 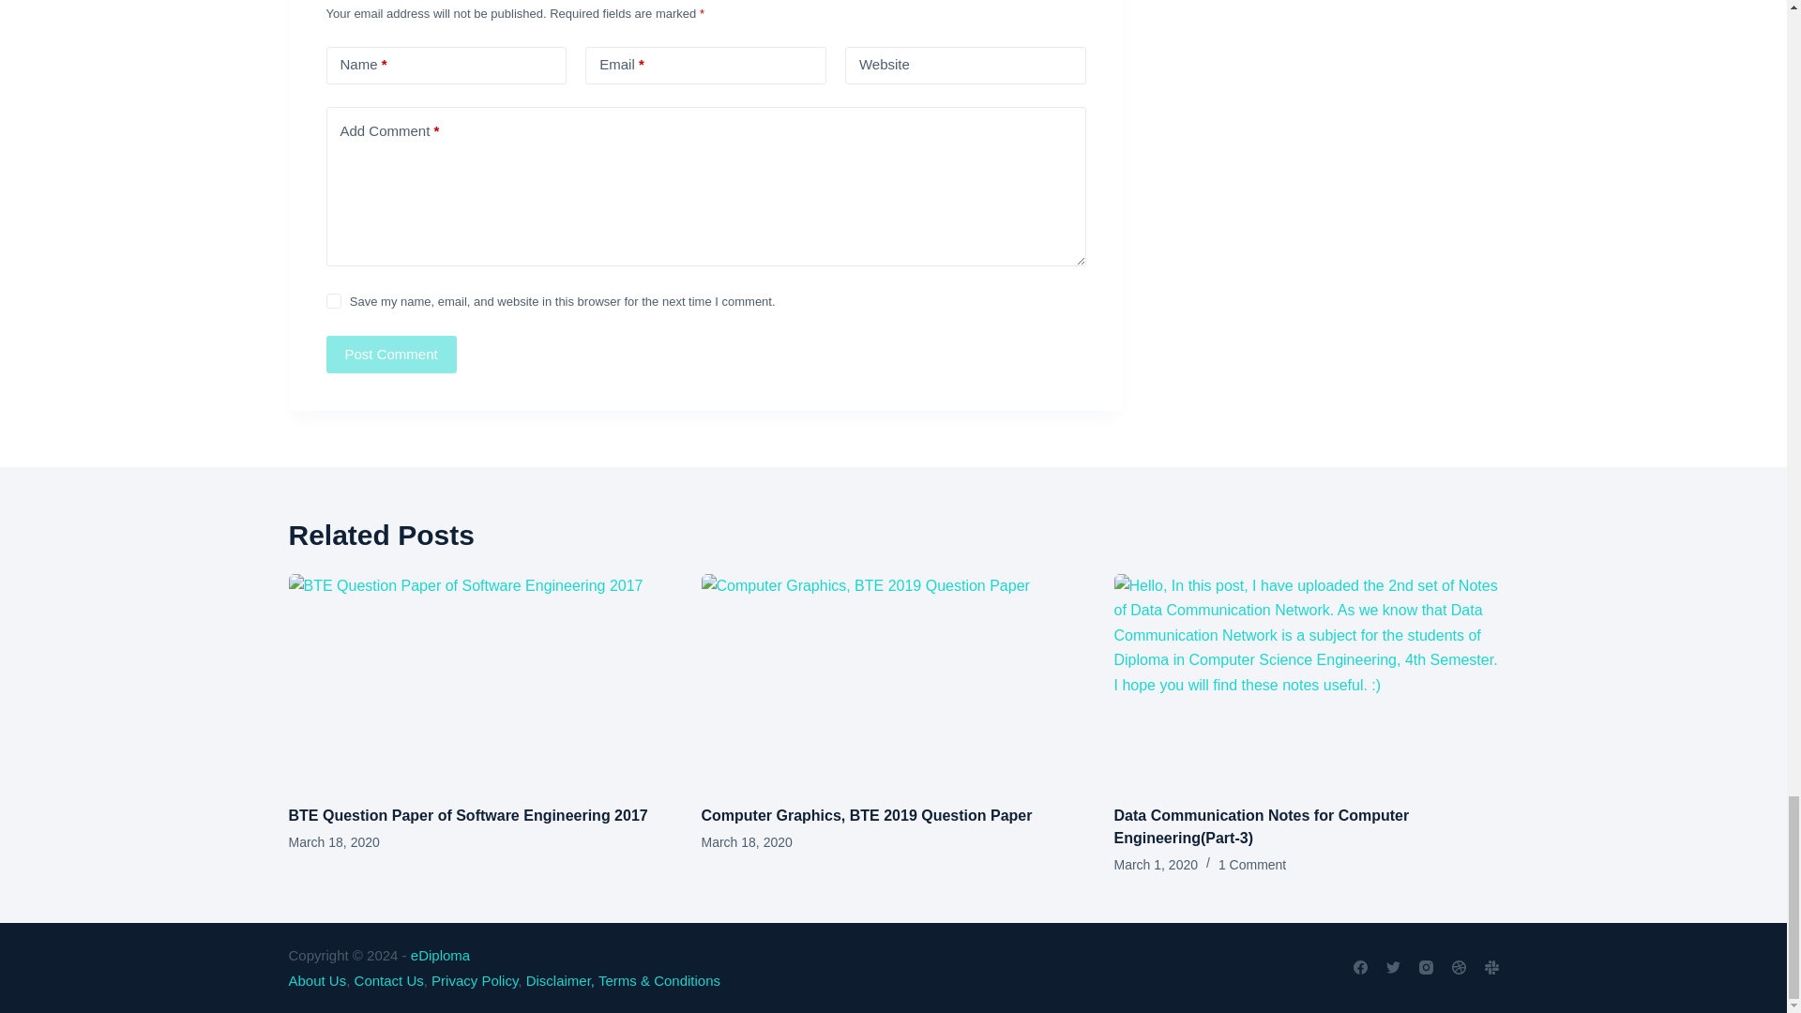 What do you see at coordinates (334, 301) in the screenshot?
I see `yes` at bounding box center [334, 301].